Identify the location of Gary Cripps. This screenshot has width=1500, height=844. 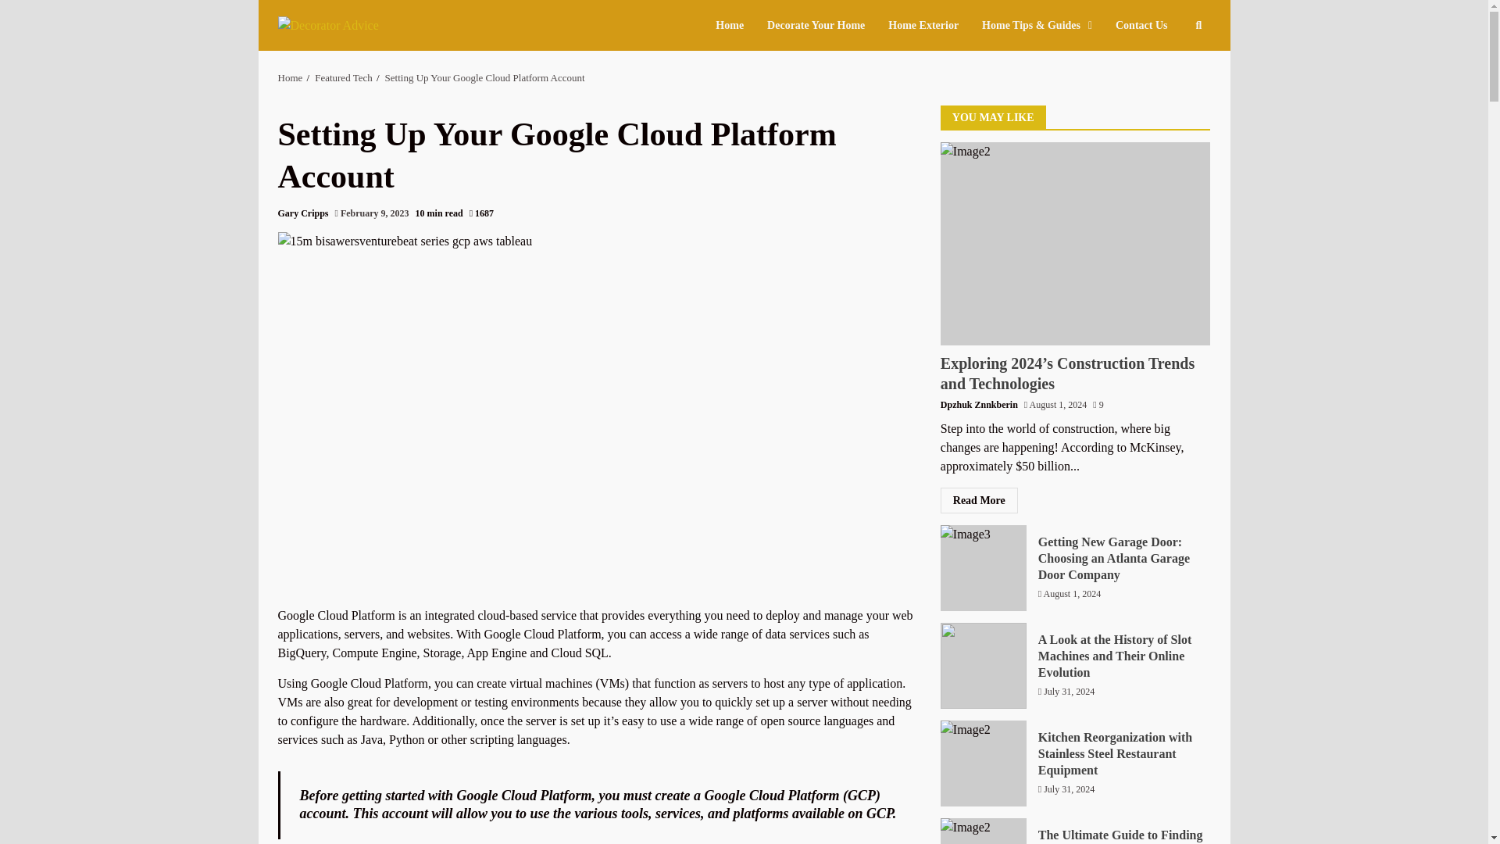
(303, 213).